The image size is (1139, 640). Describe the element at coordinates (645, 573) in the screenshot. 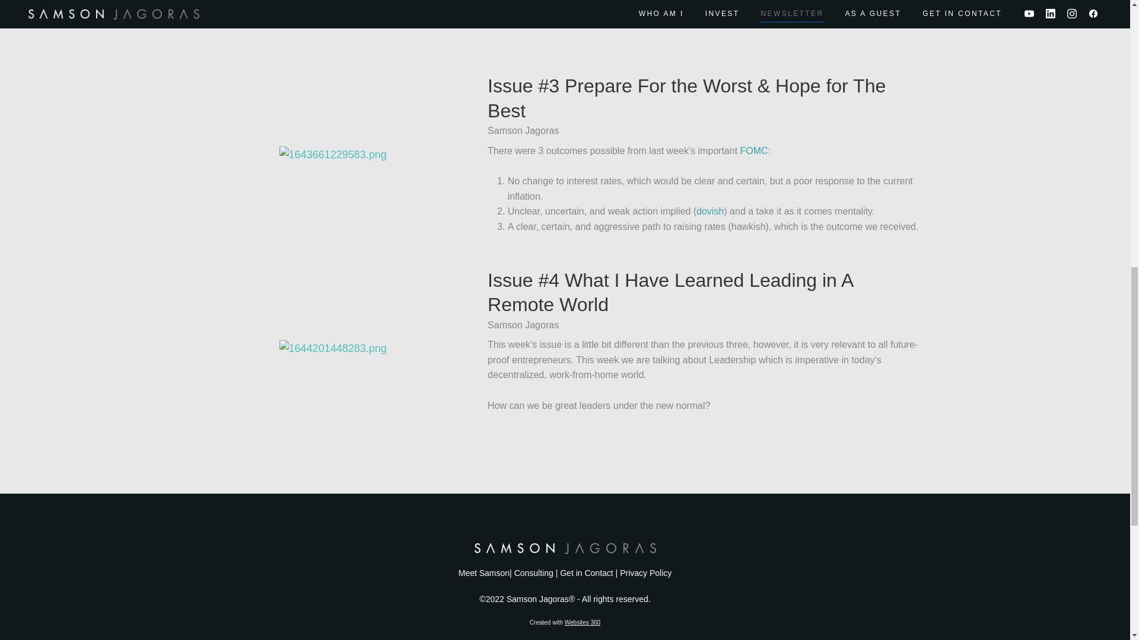

I see `Privacy Policy` at that location.